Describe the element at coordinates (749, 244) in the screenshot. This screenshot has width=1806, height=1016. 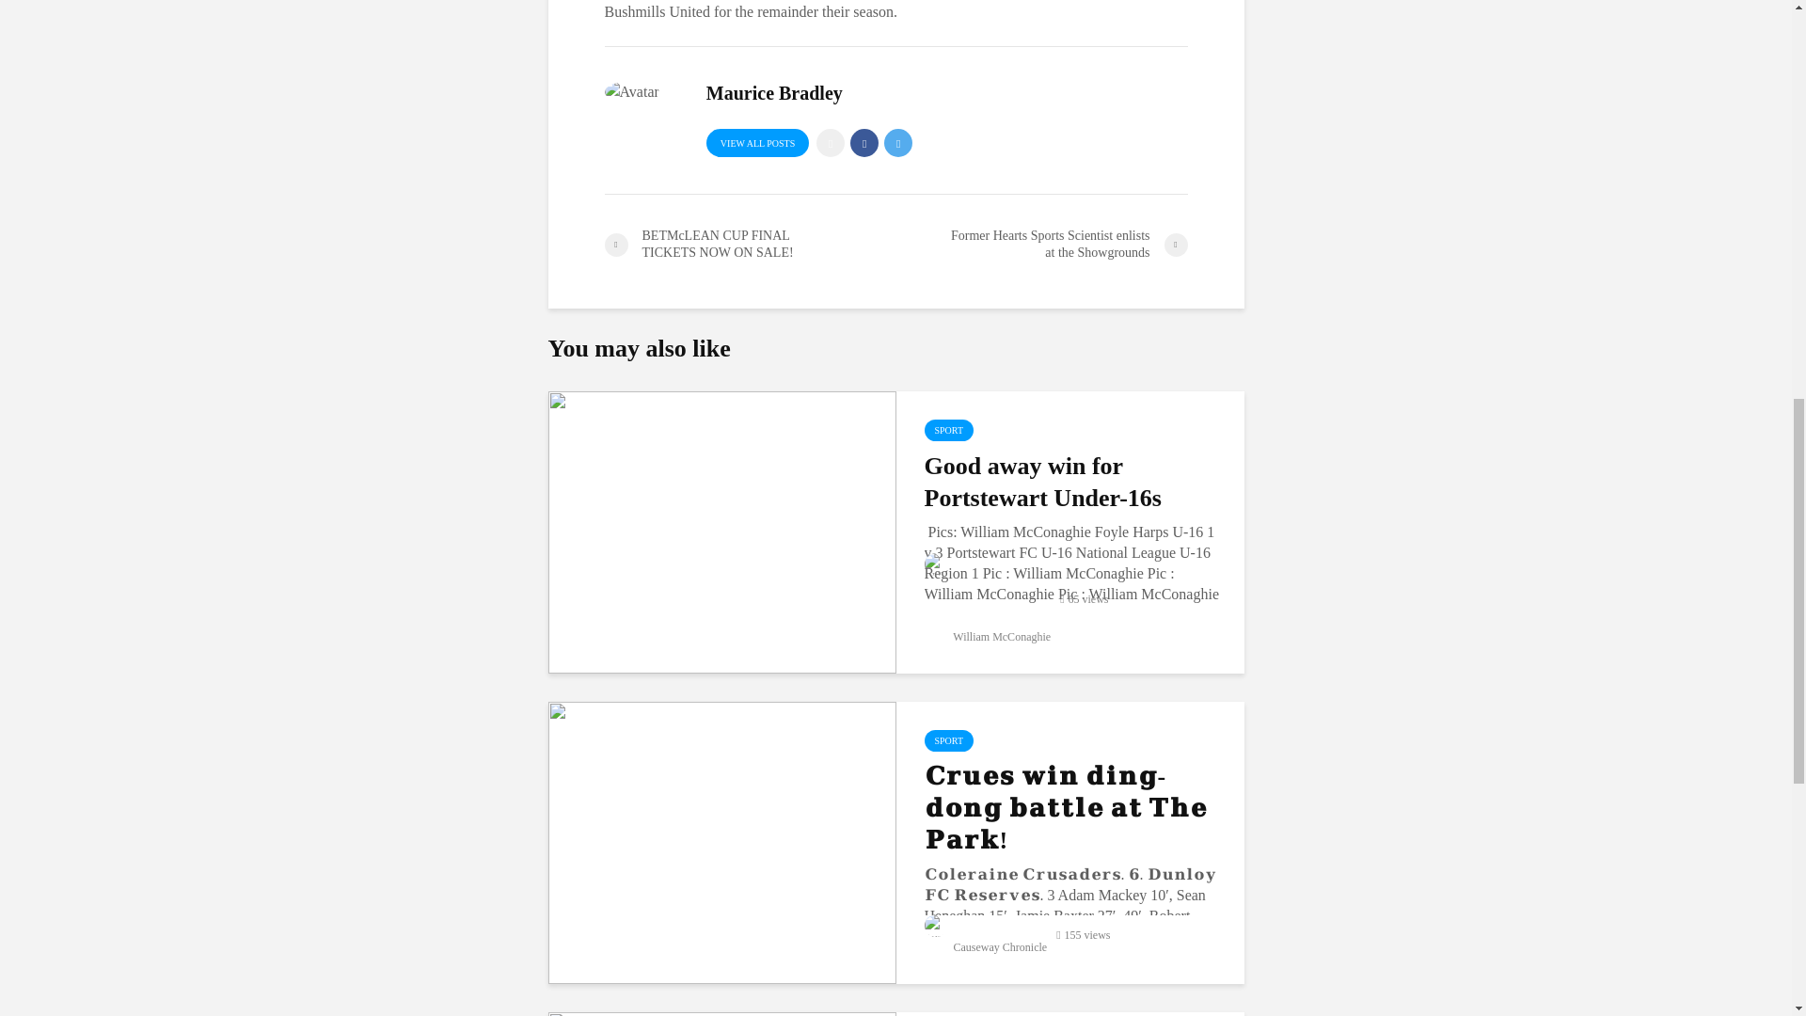
I see `BETMcLEAN CUP FINAL TICKETS NOW ON SALE!` at that location.